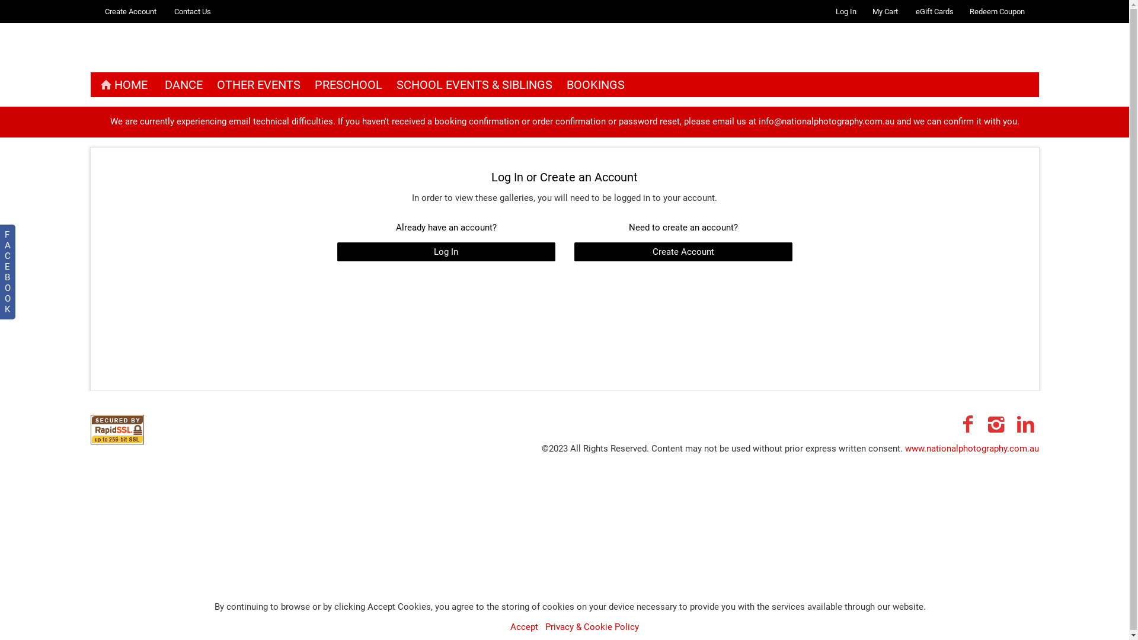 The width and height of the screenshot is (1138, 640). What do you see at coordinates (446, 252) in the screenshot?
I see `Log In` at bounding box center [446, 252].